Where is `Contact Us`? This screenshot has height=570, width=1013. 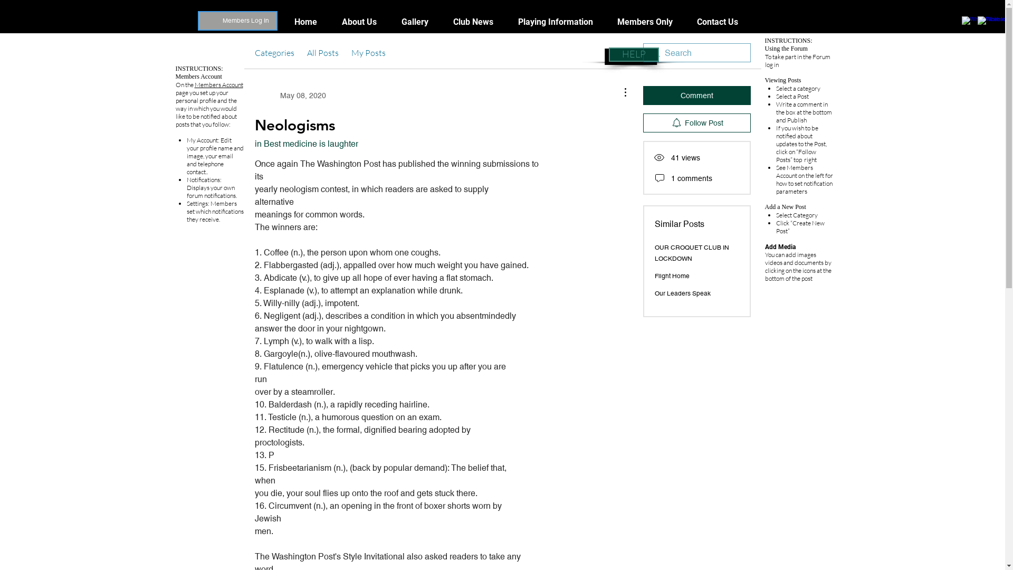 Contact Us is located at coordinates (718, 22).